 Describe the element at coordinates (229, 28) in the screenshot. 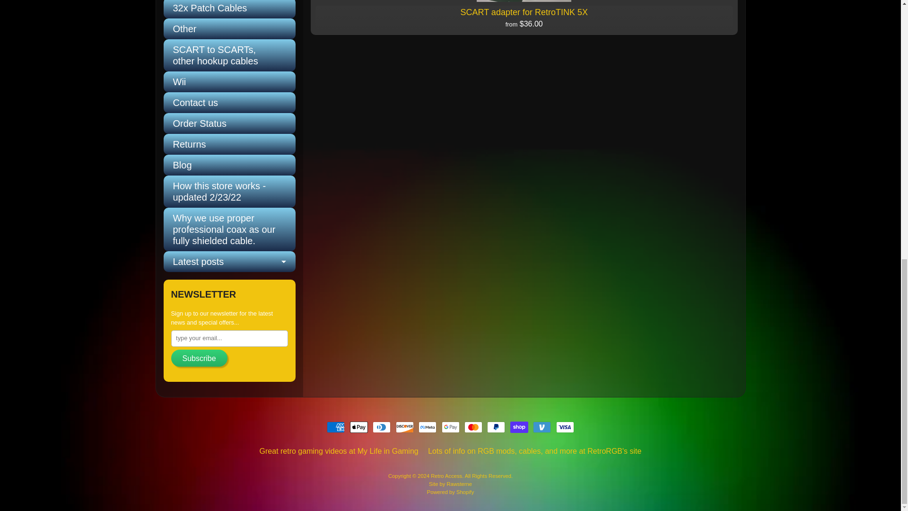

I see `Other` at that location.